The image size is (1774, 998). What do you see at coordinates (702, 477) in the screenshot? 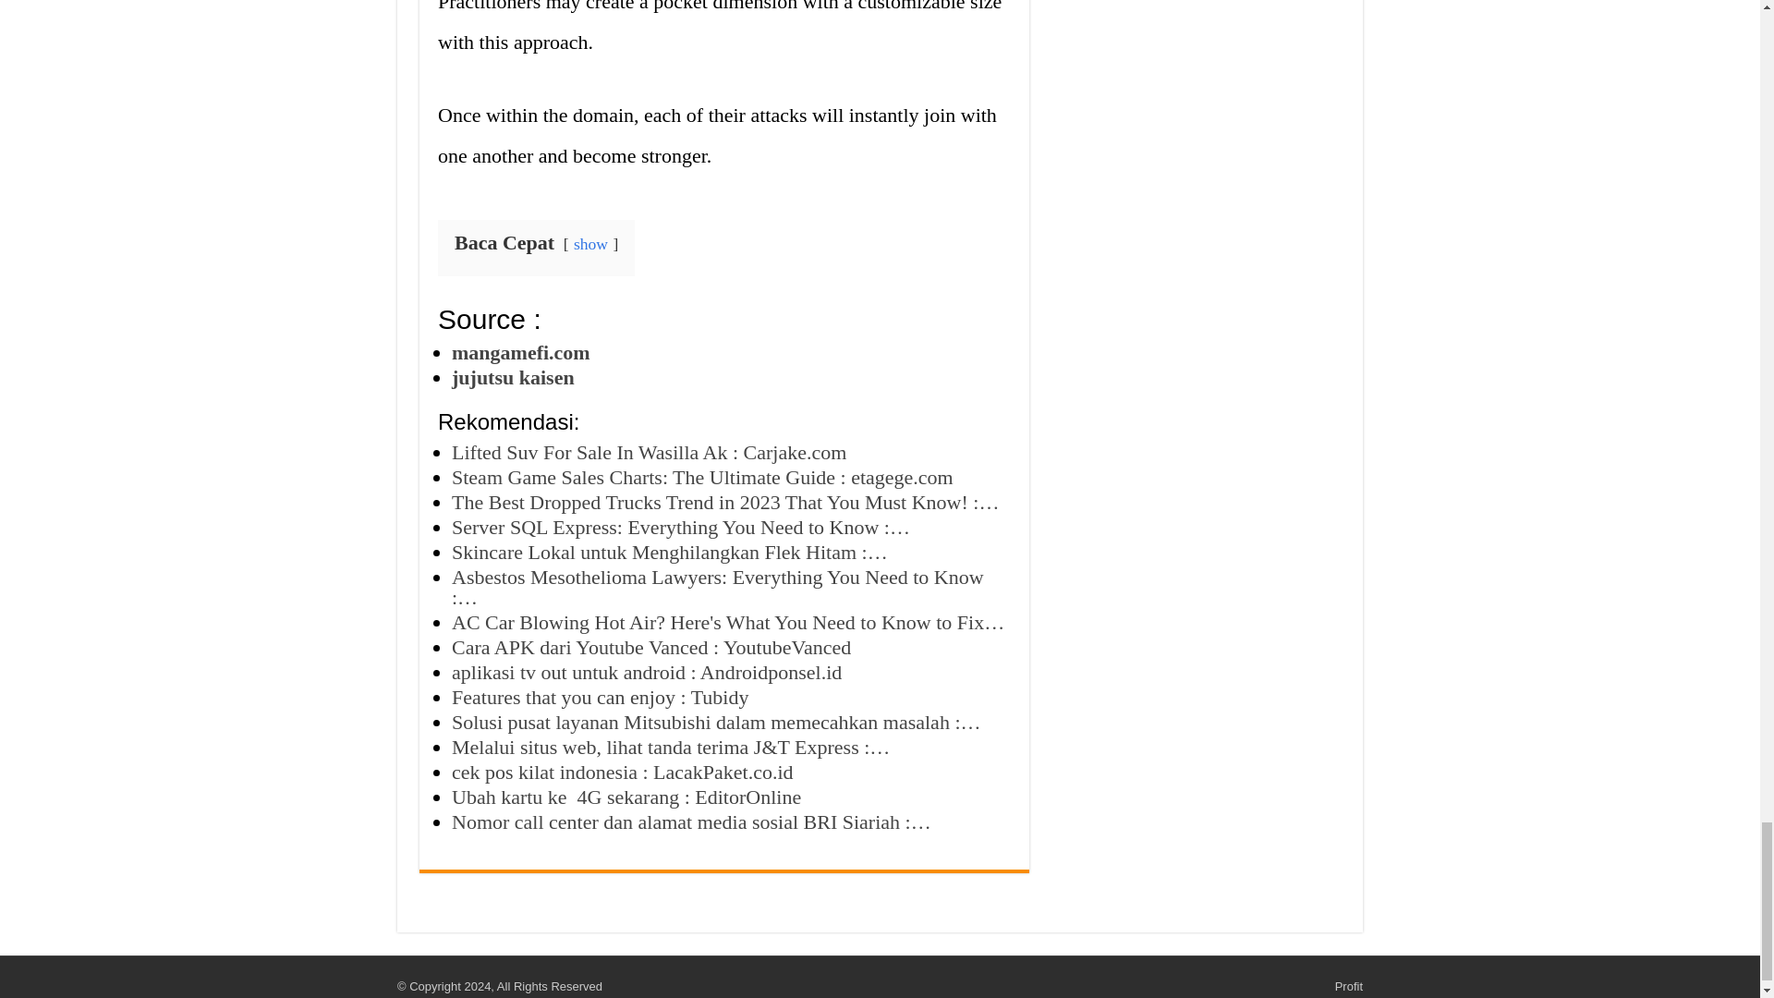
I see `Steam Game Sales Charts: The Ultimate Guide : etagege.com` at bounding box center [702, 477].